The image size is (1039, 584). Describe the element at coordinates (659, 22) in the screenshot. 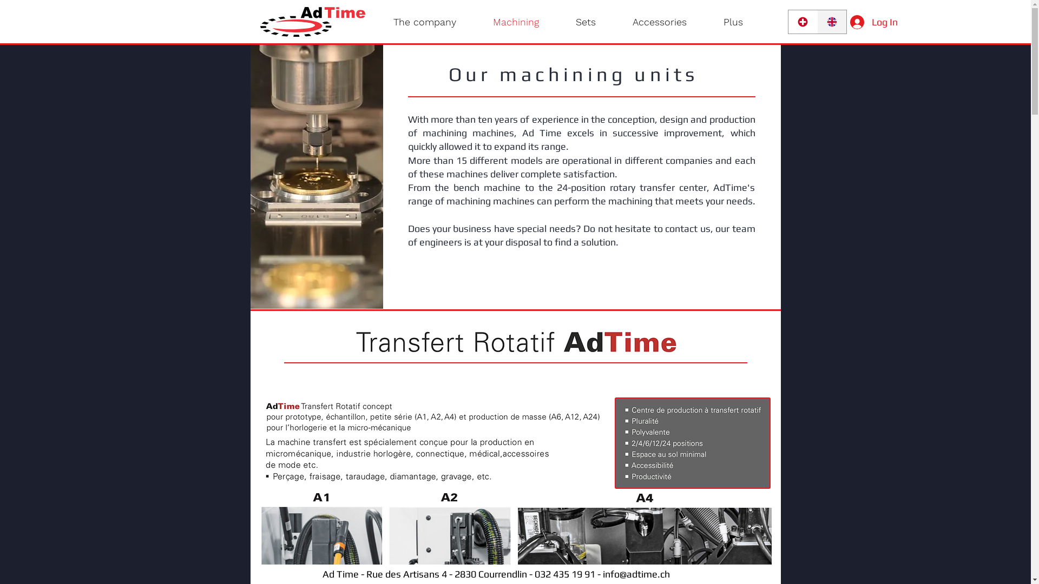

I see `Accessories` at that location.